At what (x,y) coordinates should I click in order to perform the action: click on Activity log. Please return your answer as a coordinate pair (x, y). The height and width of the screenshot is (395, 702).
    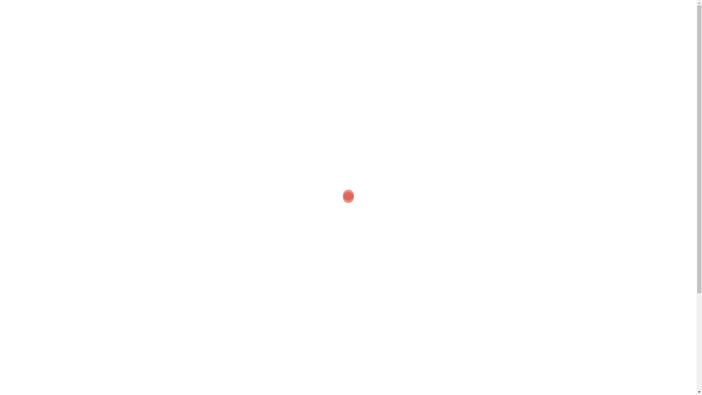
    Looking at the image, I should click on (258, 52).